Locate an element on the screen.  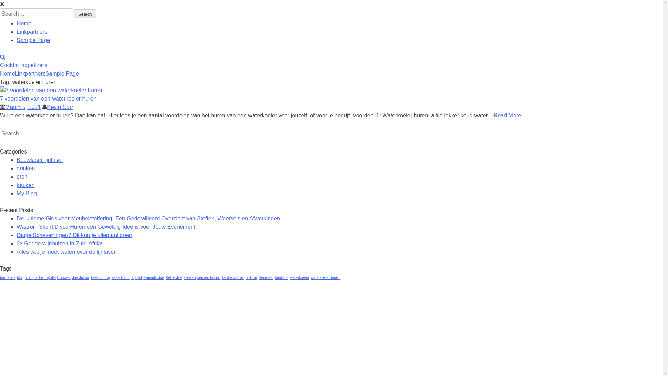
Kevin Carr is located at coordinates (60, 107).